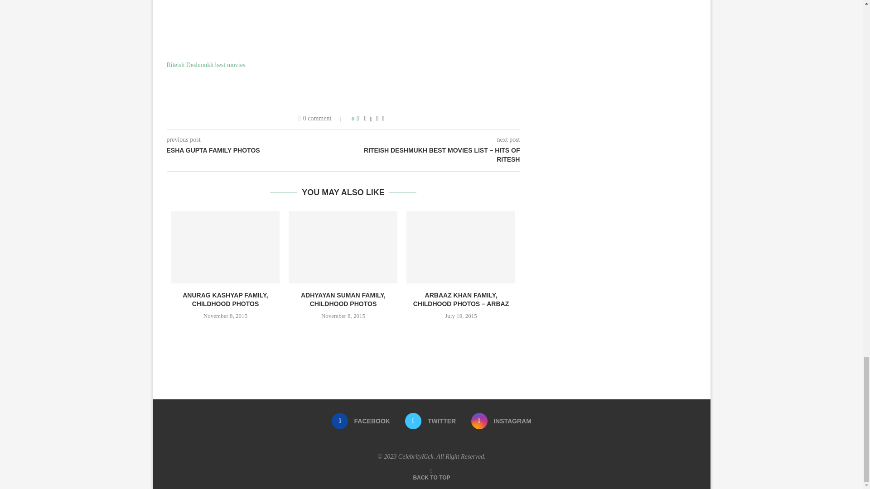  What do you see at coordinates (358, 119) in the screenshot?
I see `Like` at bounding box center [358, 119].